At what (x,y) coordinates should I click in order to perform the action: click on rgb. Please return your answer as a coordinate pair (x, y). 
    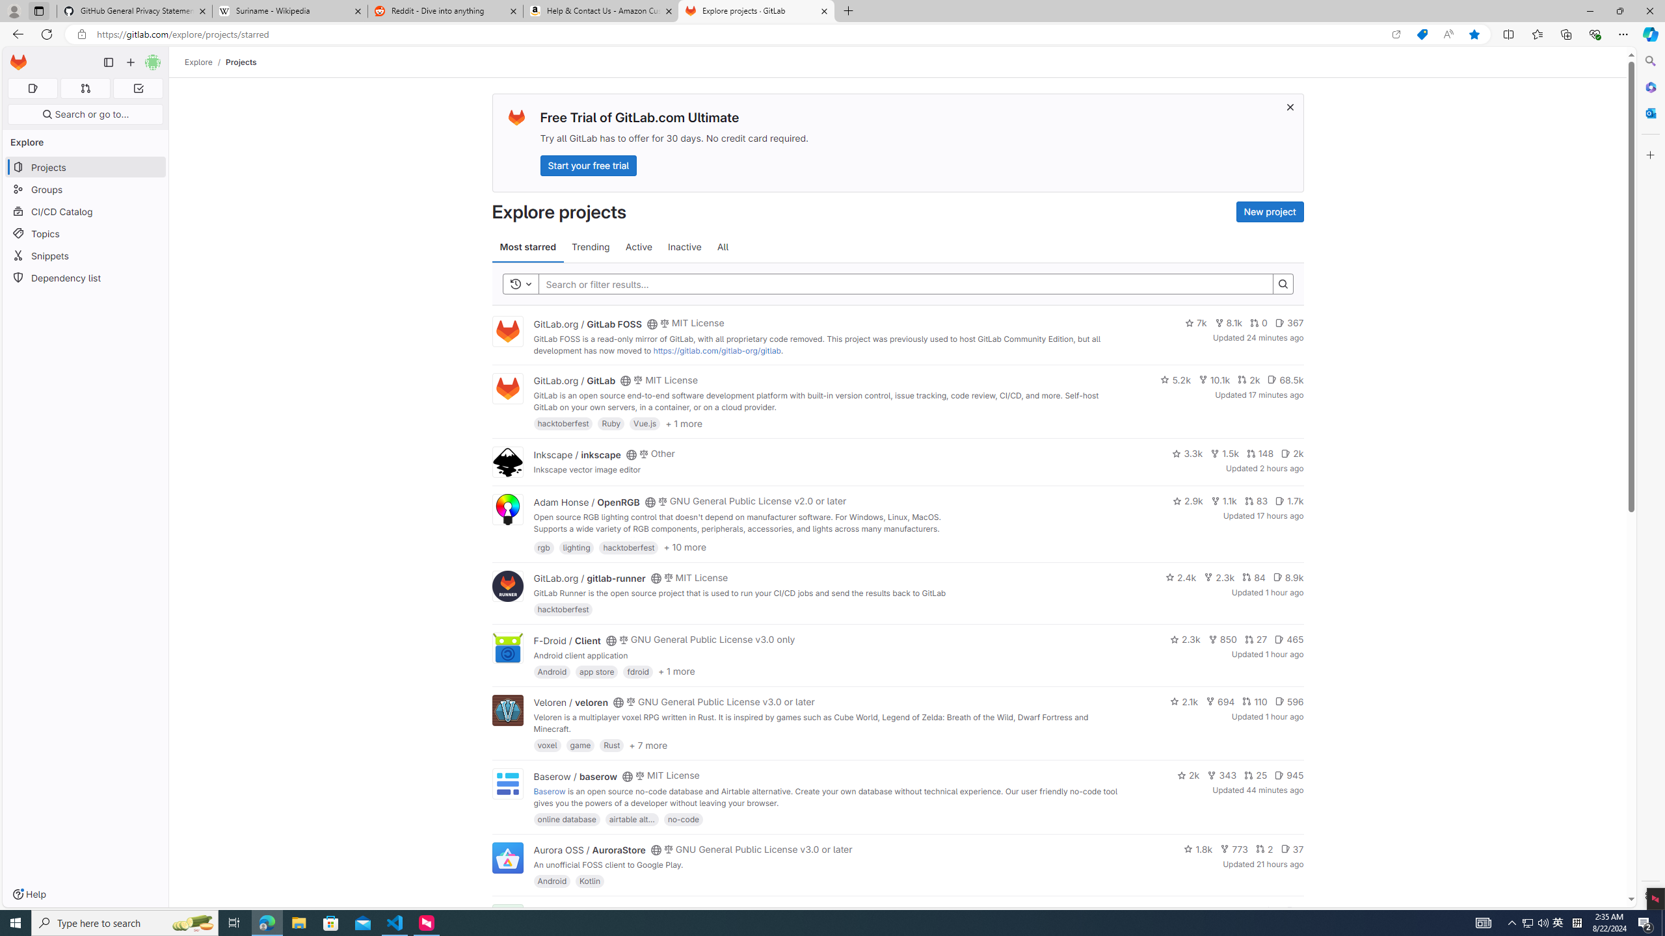
    Looking at the image, I should click on (544, 547).